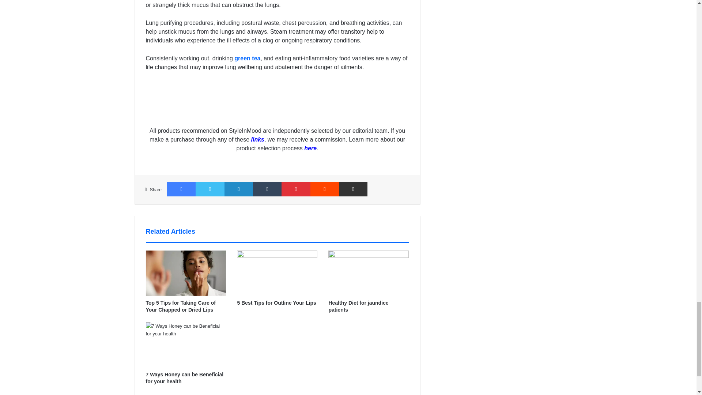 The width and height of the screenshot is (702, 395). What do you see at coordinates (257, 139) in the screenshot?
I see `links` at bounding box center [257, 139].